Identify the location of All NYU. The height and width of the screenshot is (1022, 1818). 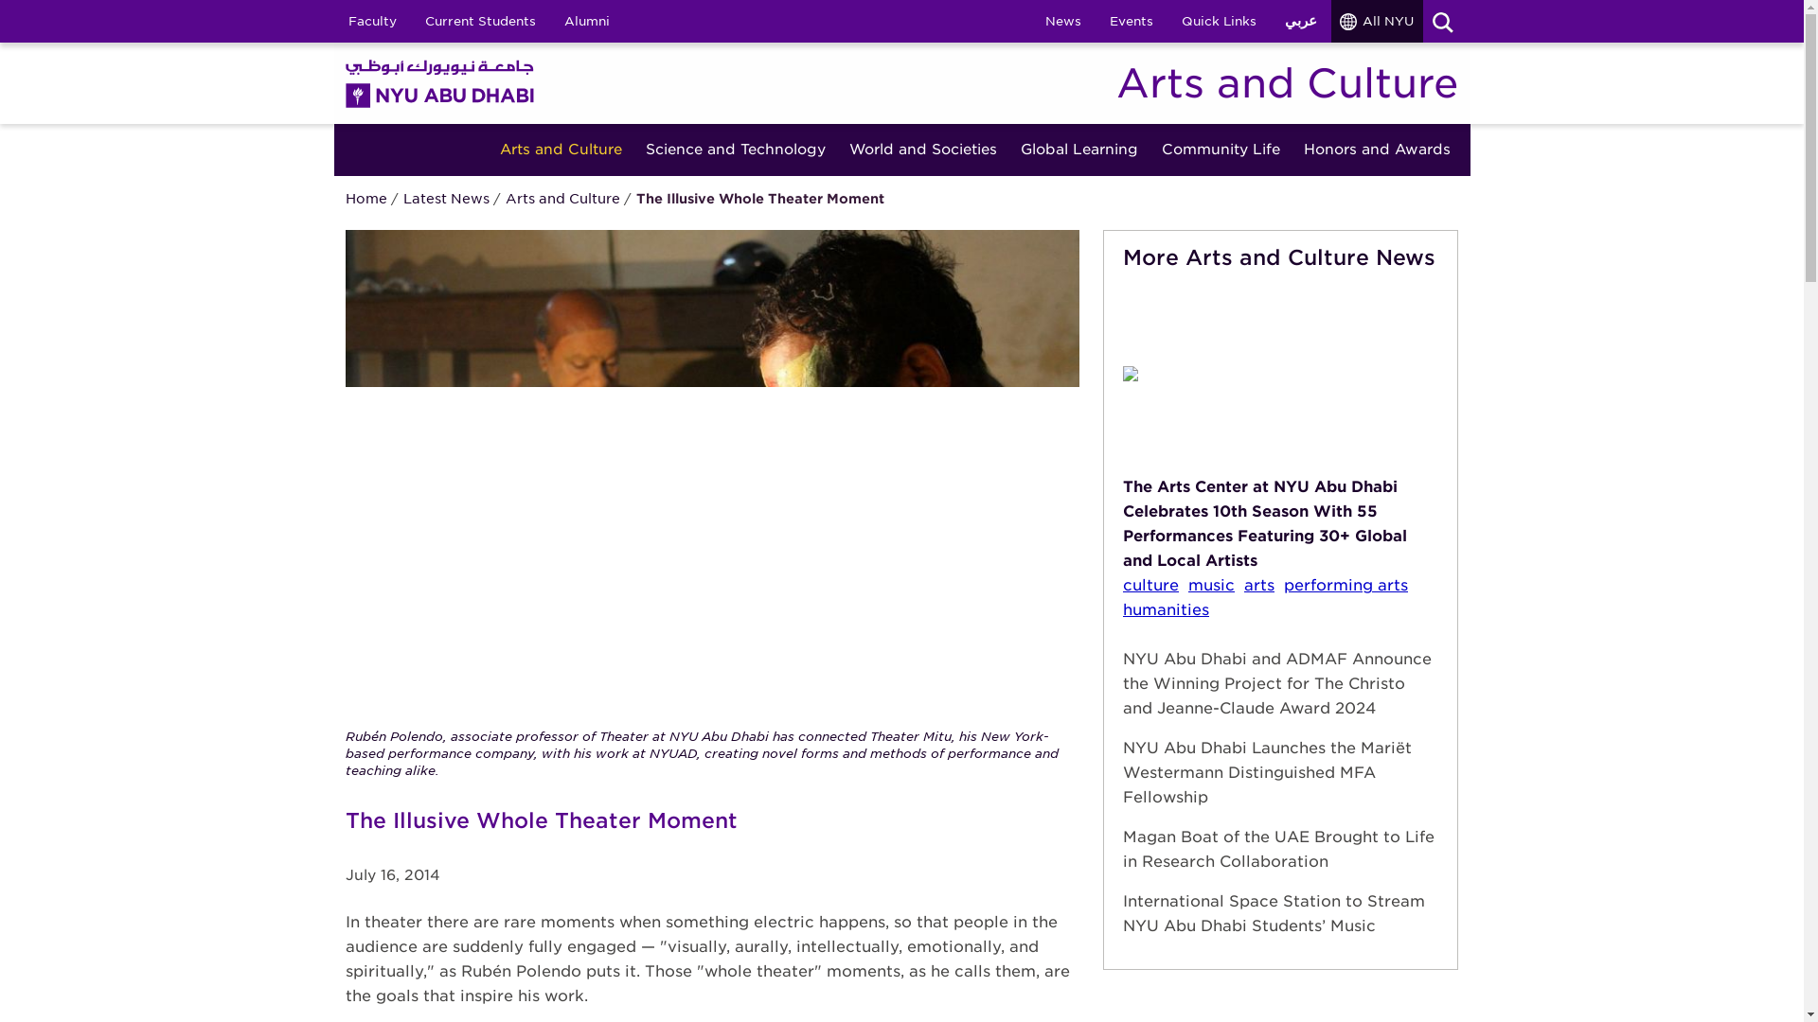
(1377, 21).